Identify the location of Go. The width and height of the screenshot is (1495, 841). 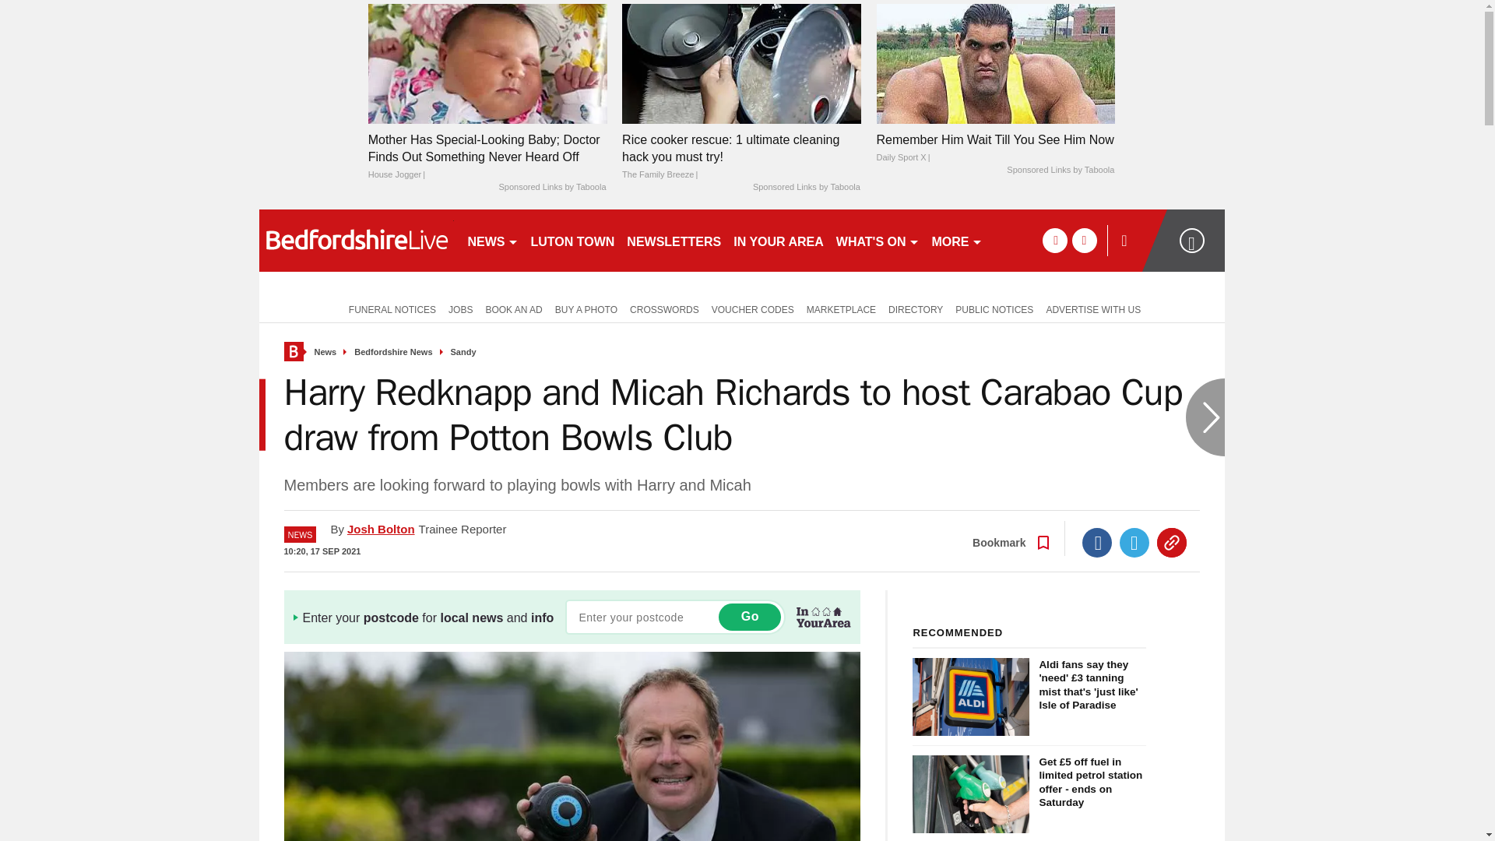
(749, 617).